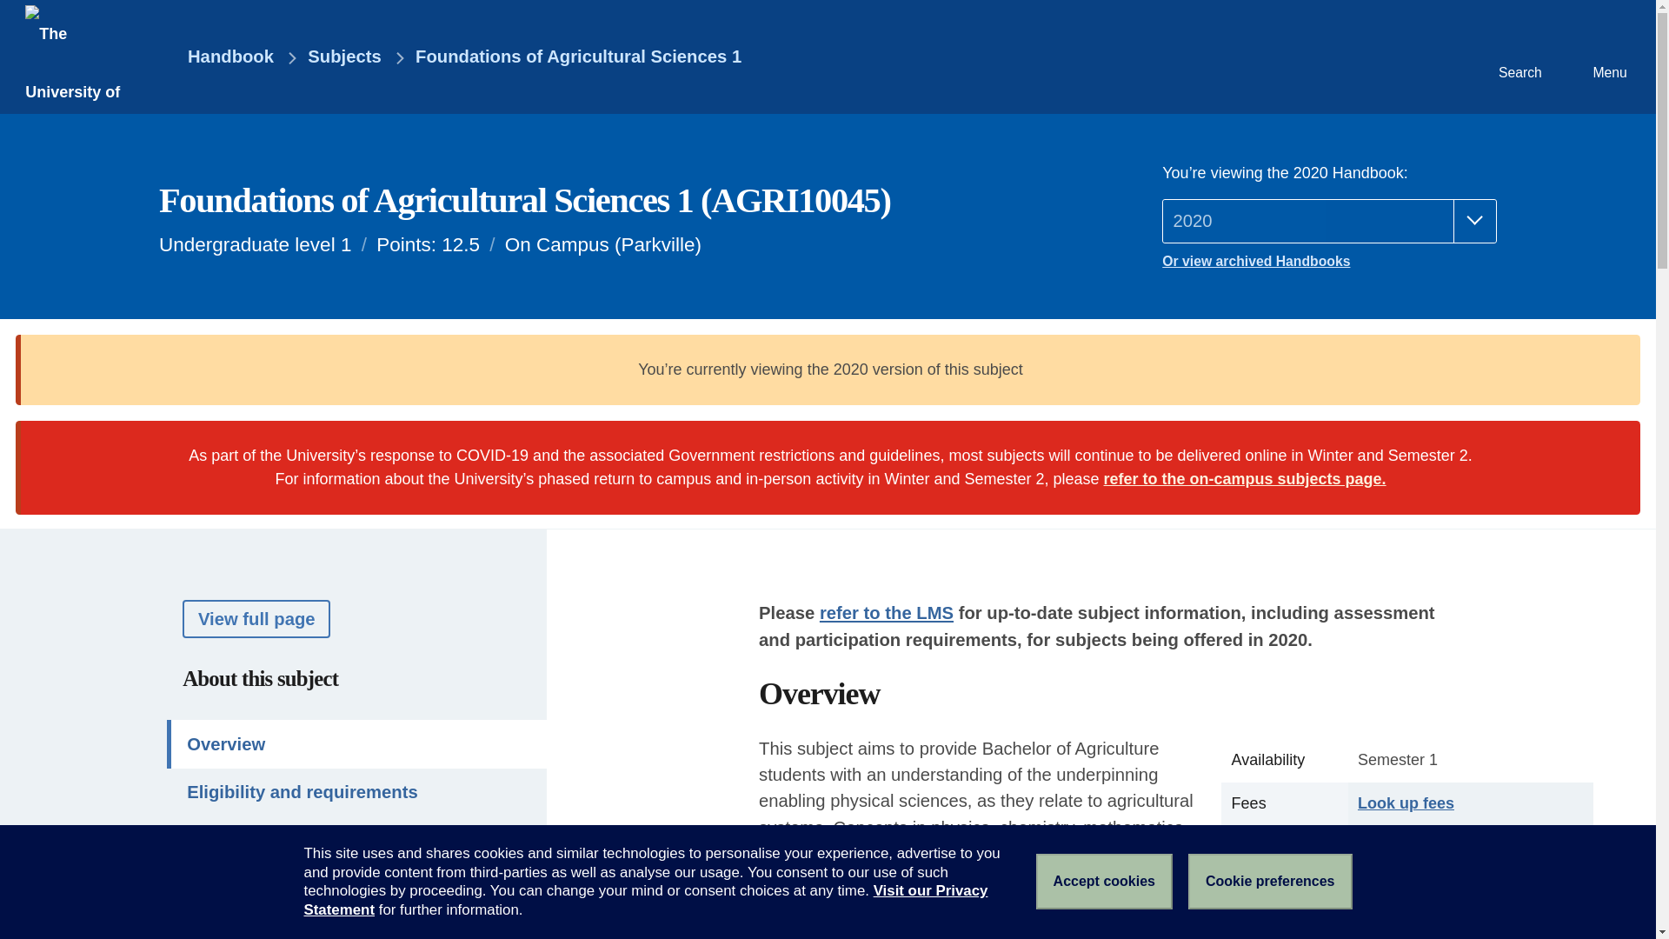 The image size is (1669, 939). I want to click on Handbook, so click(217, 57).